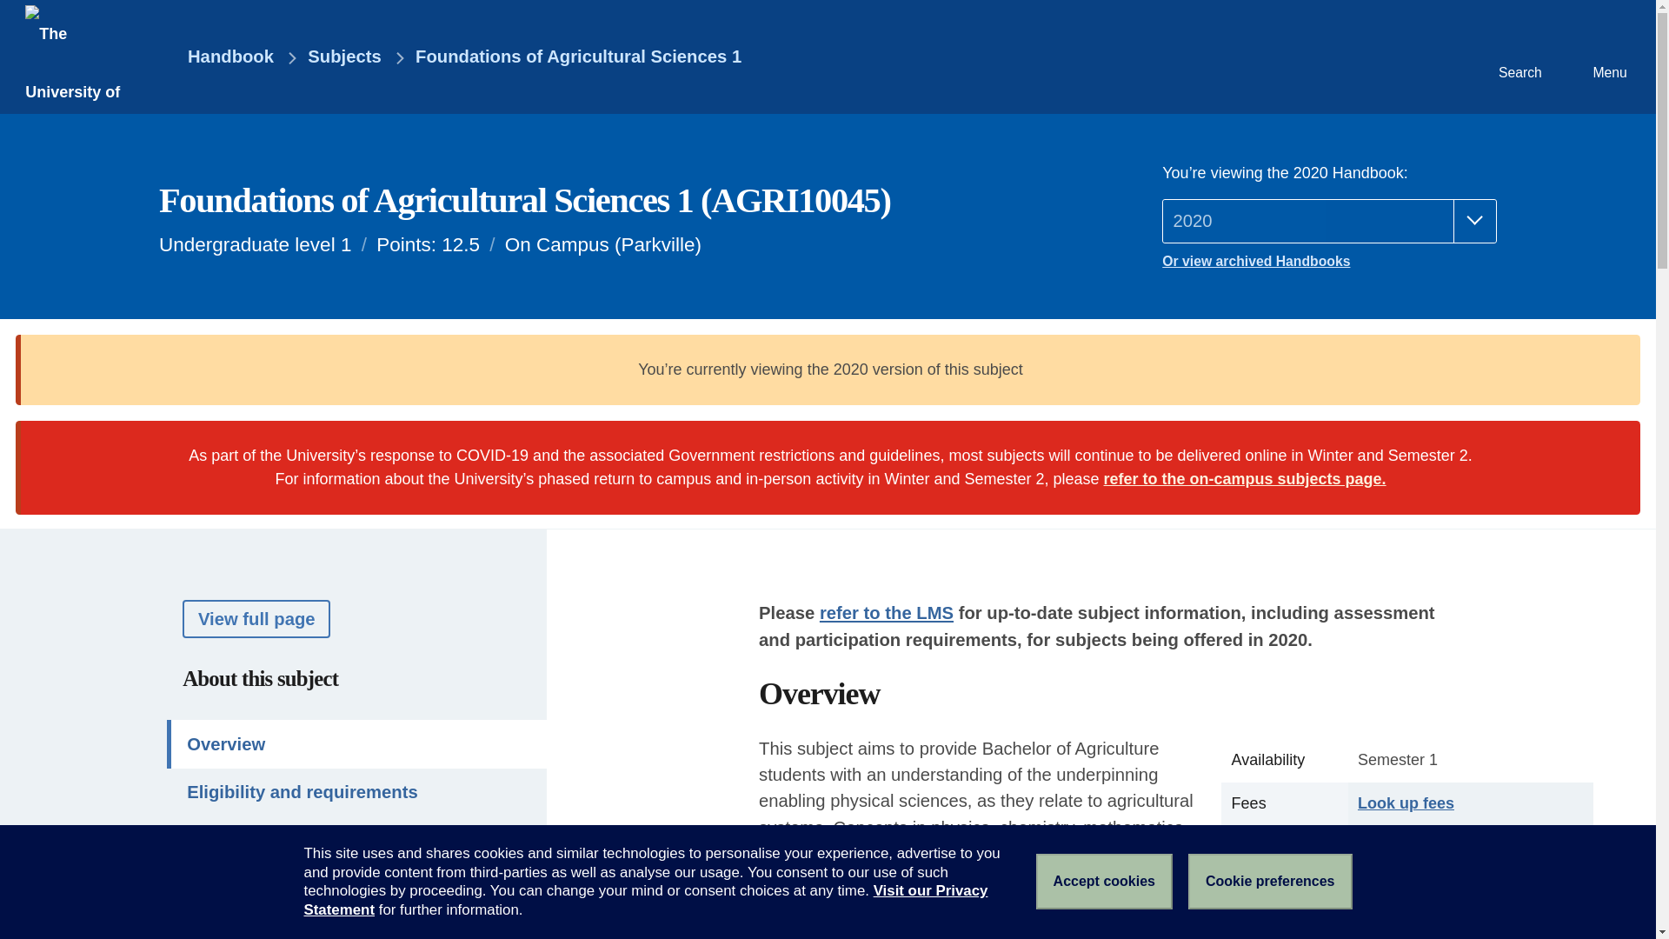 The image size is (1669, 939). I want to click on Handbook, so click(217, 57).